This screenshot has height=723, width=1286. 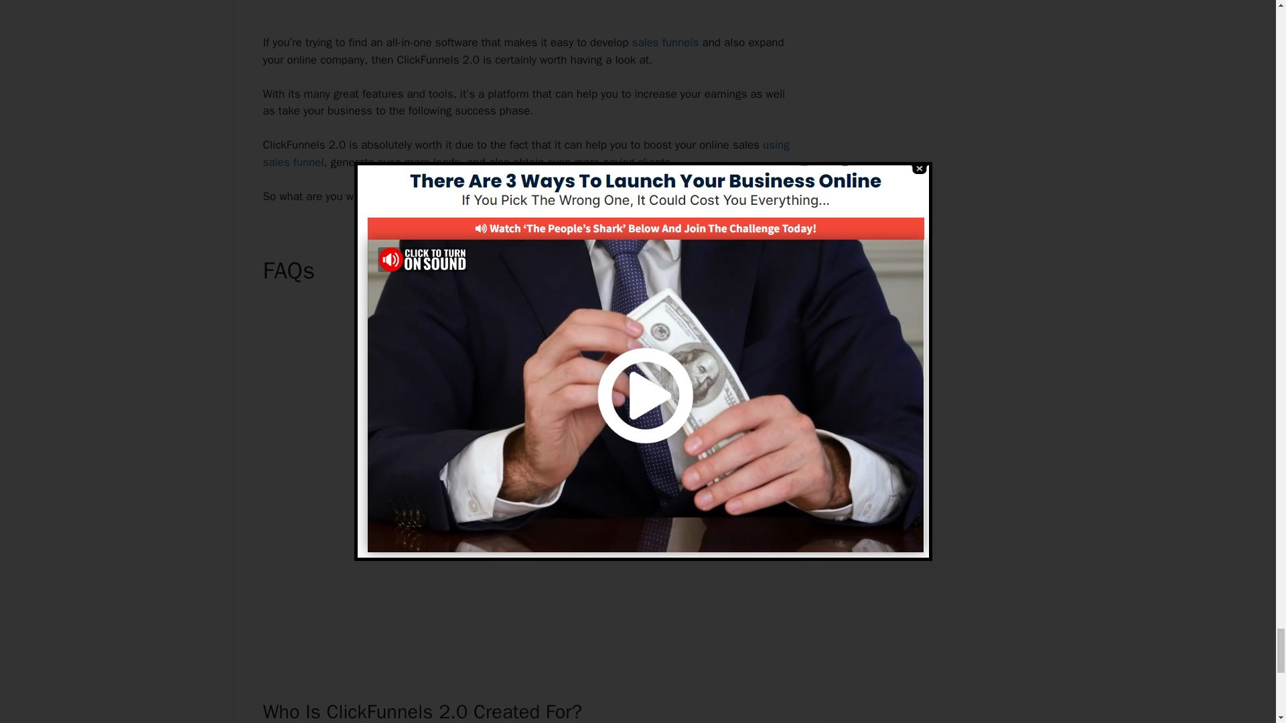 What do you see at coordinates (520, 195) in the screenshot?
I see `Click Here To Test Drive ClickFunnels 2.0 Now` at bounding box center [520, 195].